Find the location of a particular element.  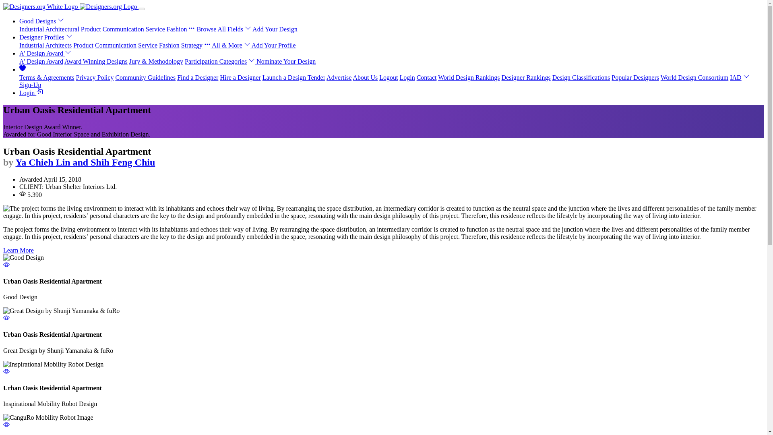

Architects is located at coordinates (58, 45).